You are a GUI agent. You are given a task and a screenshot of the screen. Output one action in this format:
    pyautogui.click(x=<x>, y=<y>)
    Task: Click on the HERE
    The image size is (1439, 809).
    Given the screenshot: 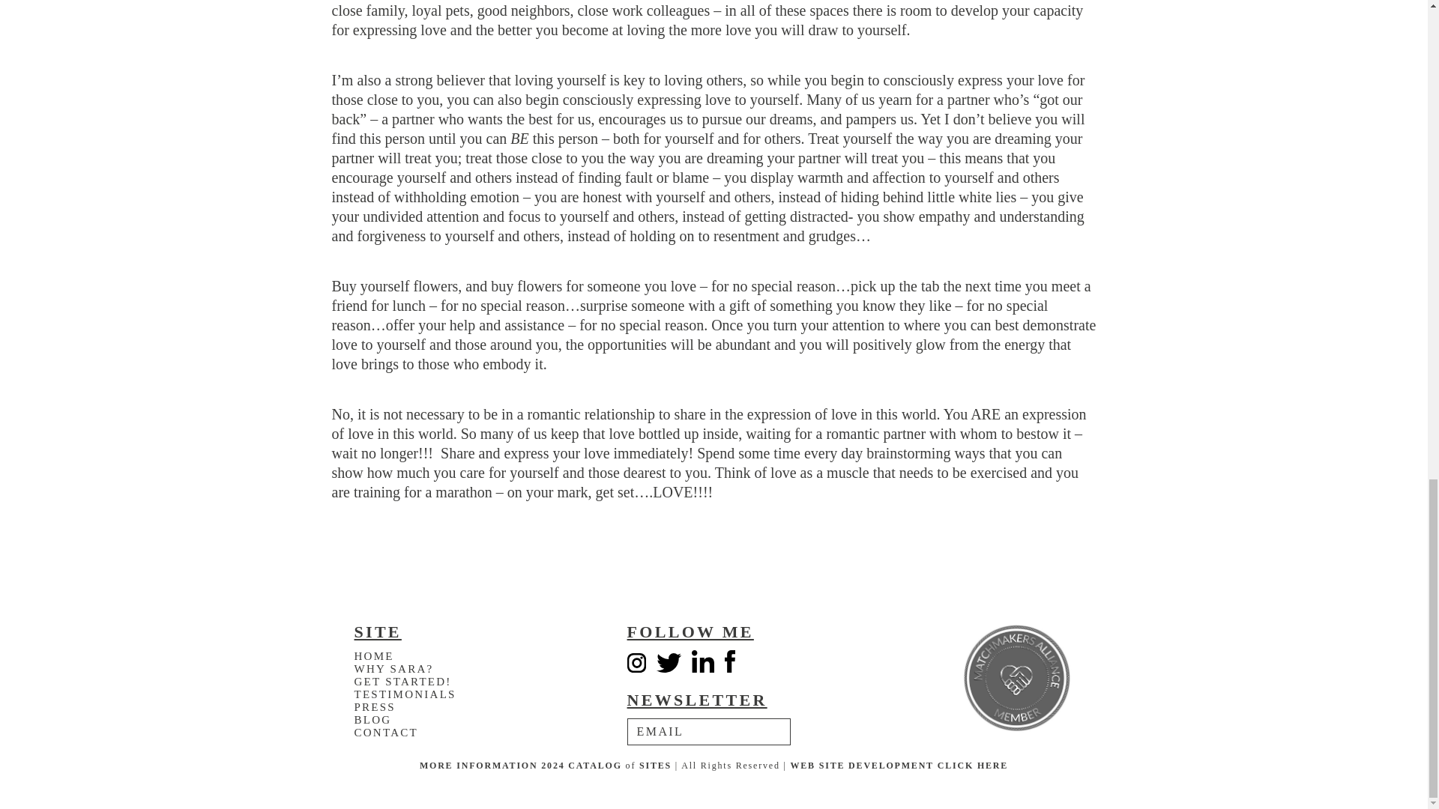 What is the action you would take?
    pyautogui.click(x=992, y=766)
    